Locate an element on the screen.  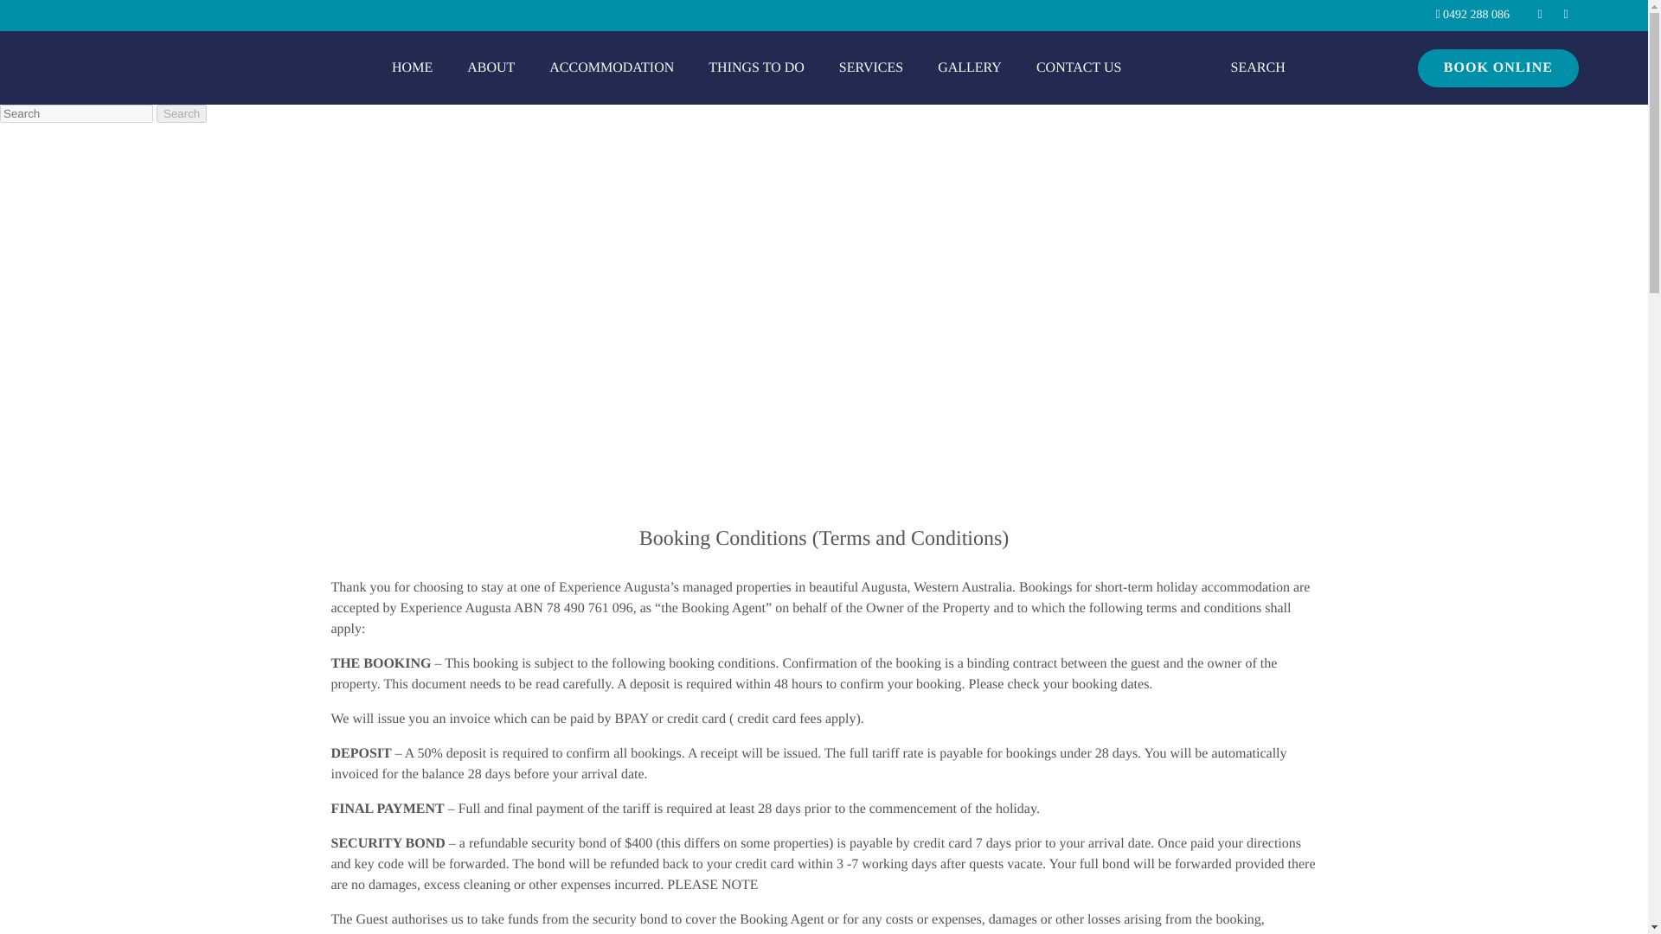
Search is located at coordinates (925, 10).